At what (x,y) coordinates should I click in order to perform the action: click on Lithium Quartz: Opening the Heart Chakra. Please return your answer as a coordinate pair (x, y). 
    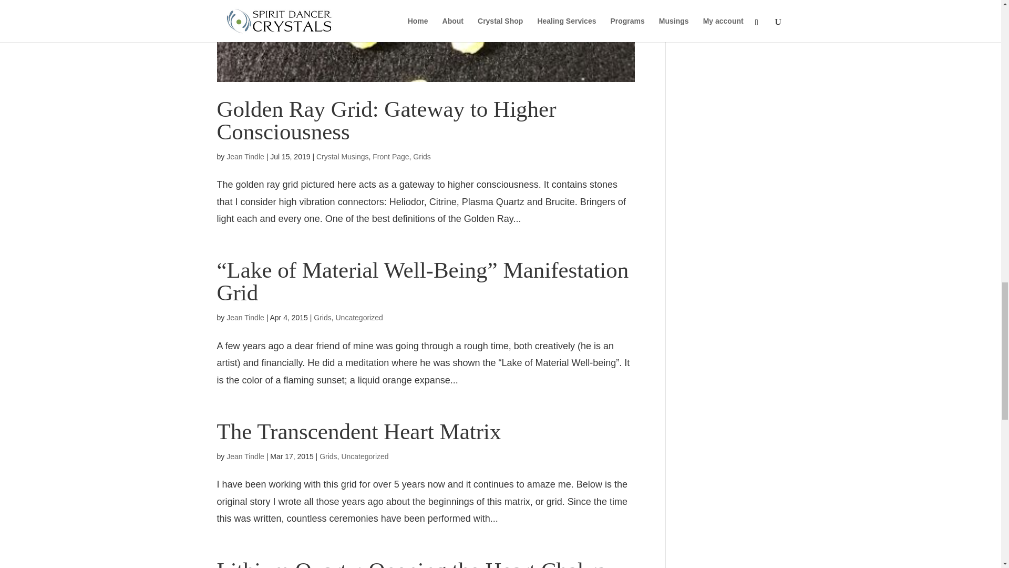
    Looking at the image, I should click on (411, 563).